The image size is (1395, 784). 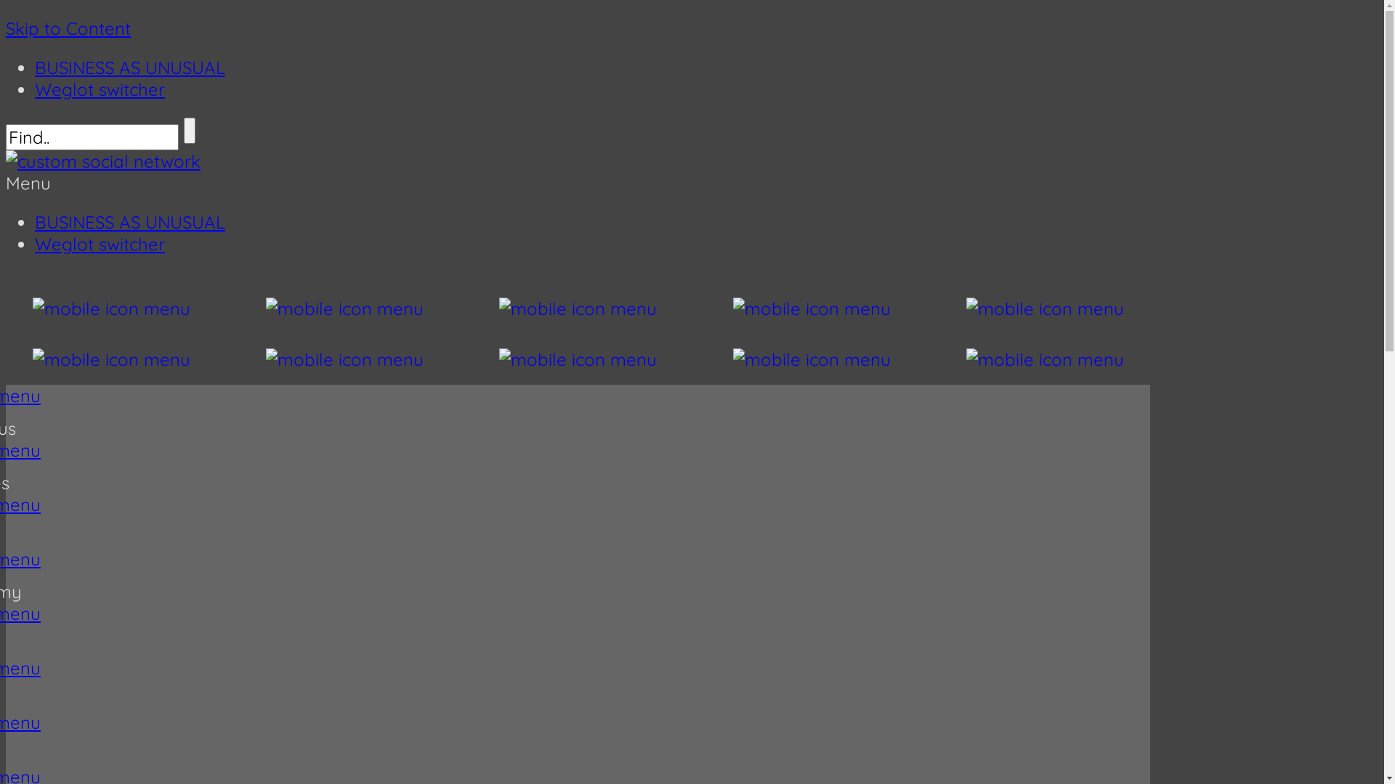 I want to click on Weglot switcher, so click(x=100, y=89).